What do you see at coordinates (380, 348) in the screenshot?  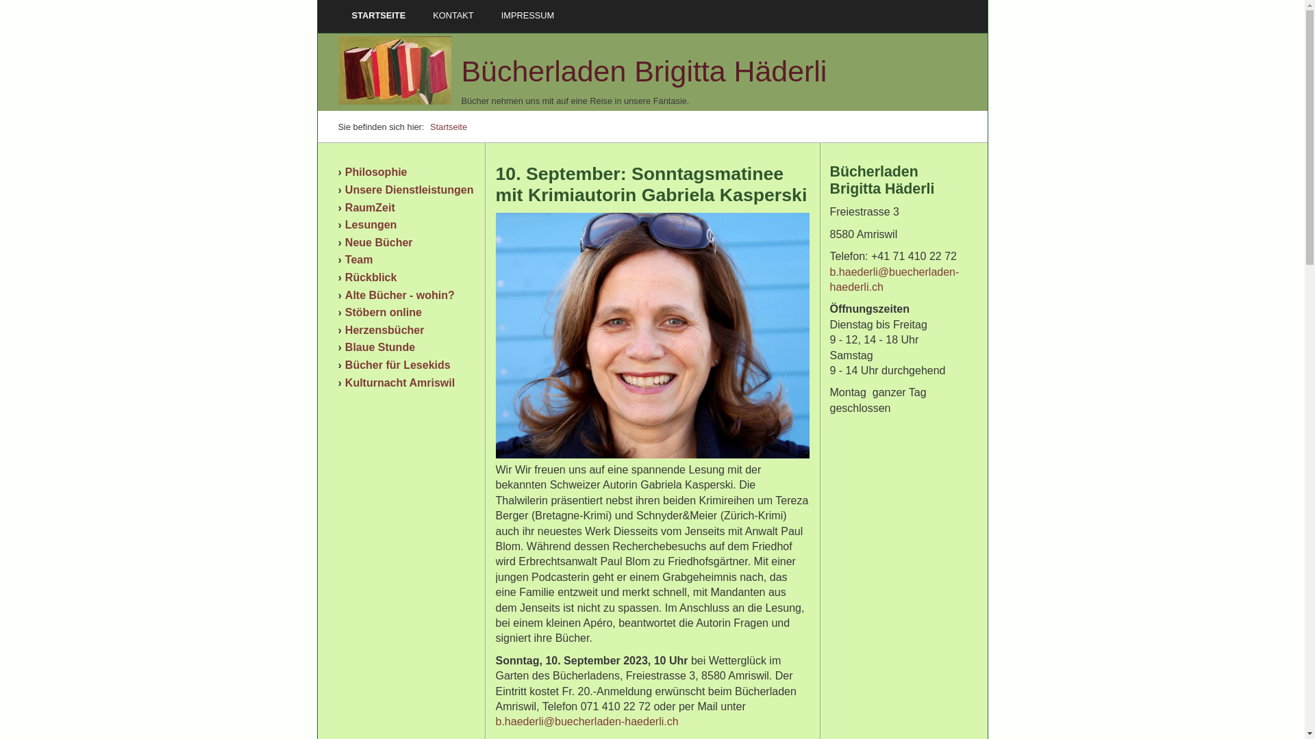 I see `Blaue Stunde` at bounding box center [380, 348].